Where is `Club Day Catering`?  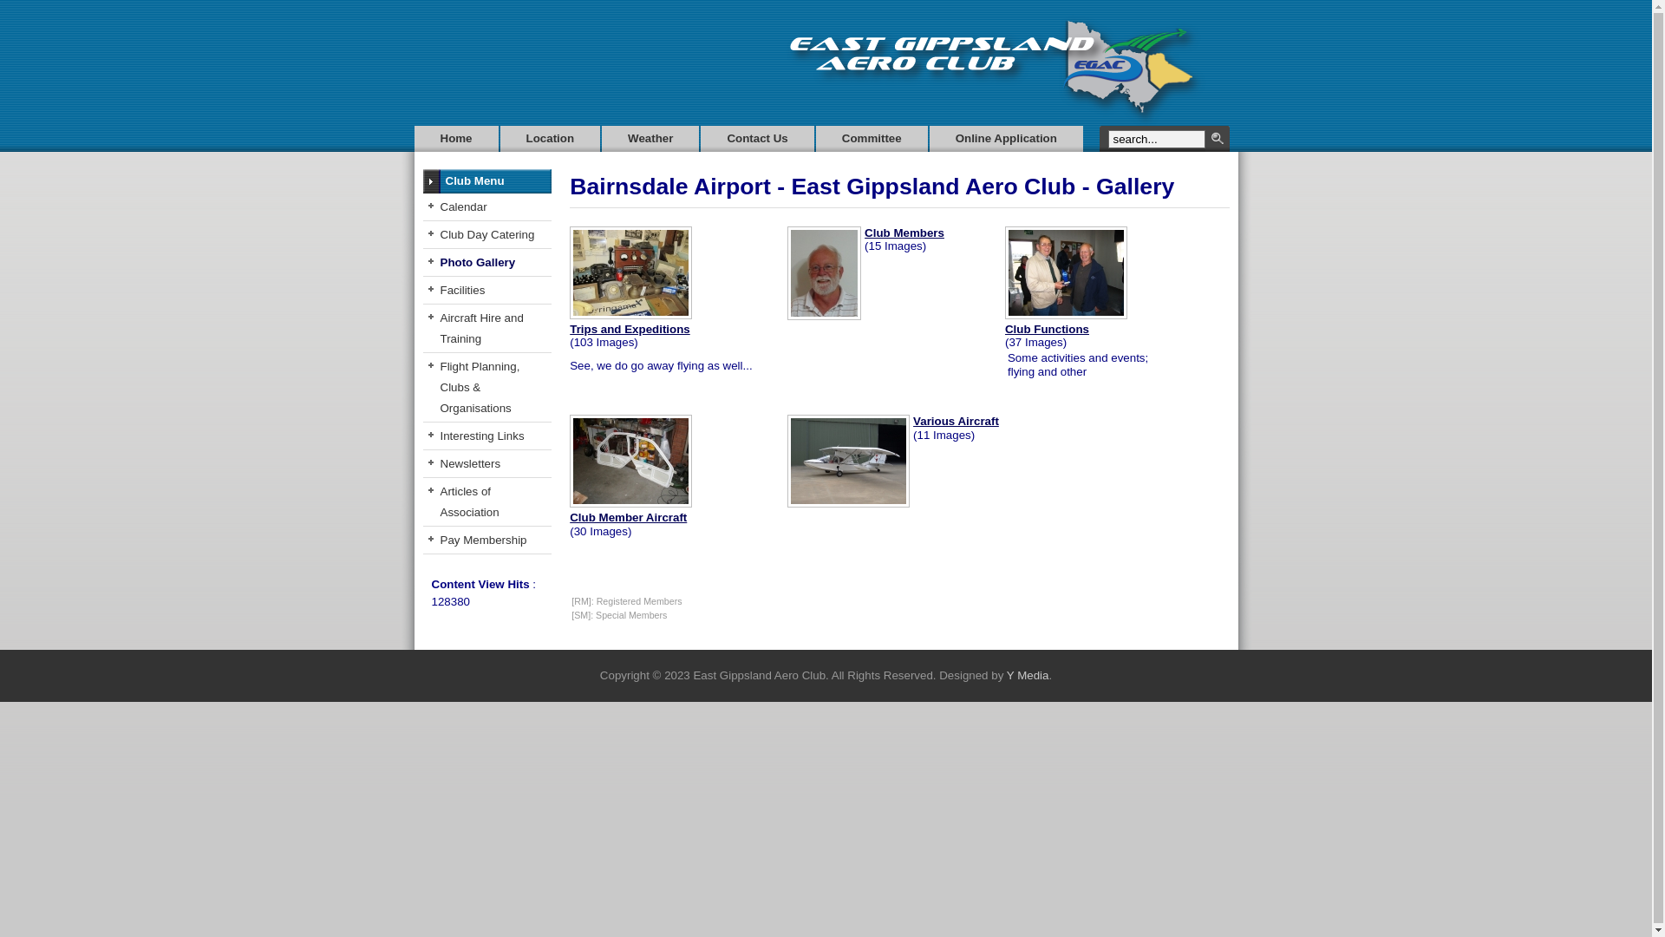
Club Day Catering is located at coordinates (487, 235).